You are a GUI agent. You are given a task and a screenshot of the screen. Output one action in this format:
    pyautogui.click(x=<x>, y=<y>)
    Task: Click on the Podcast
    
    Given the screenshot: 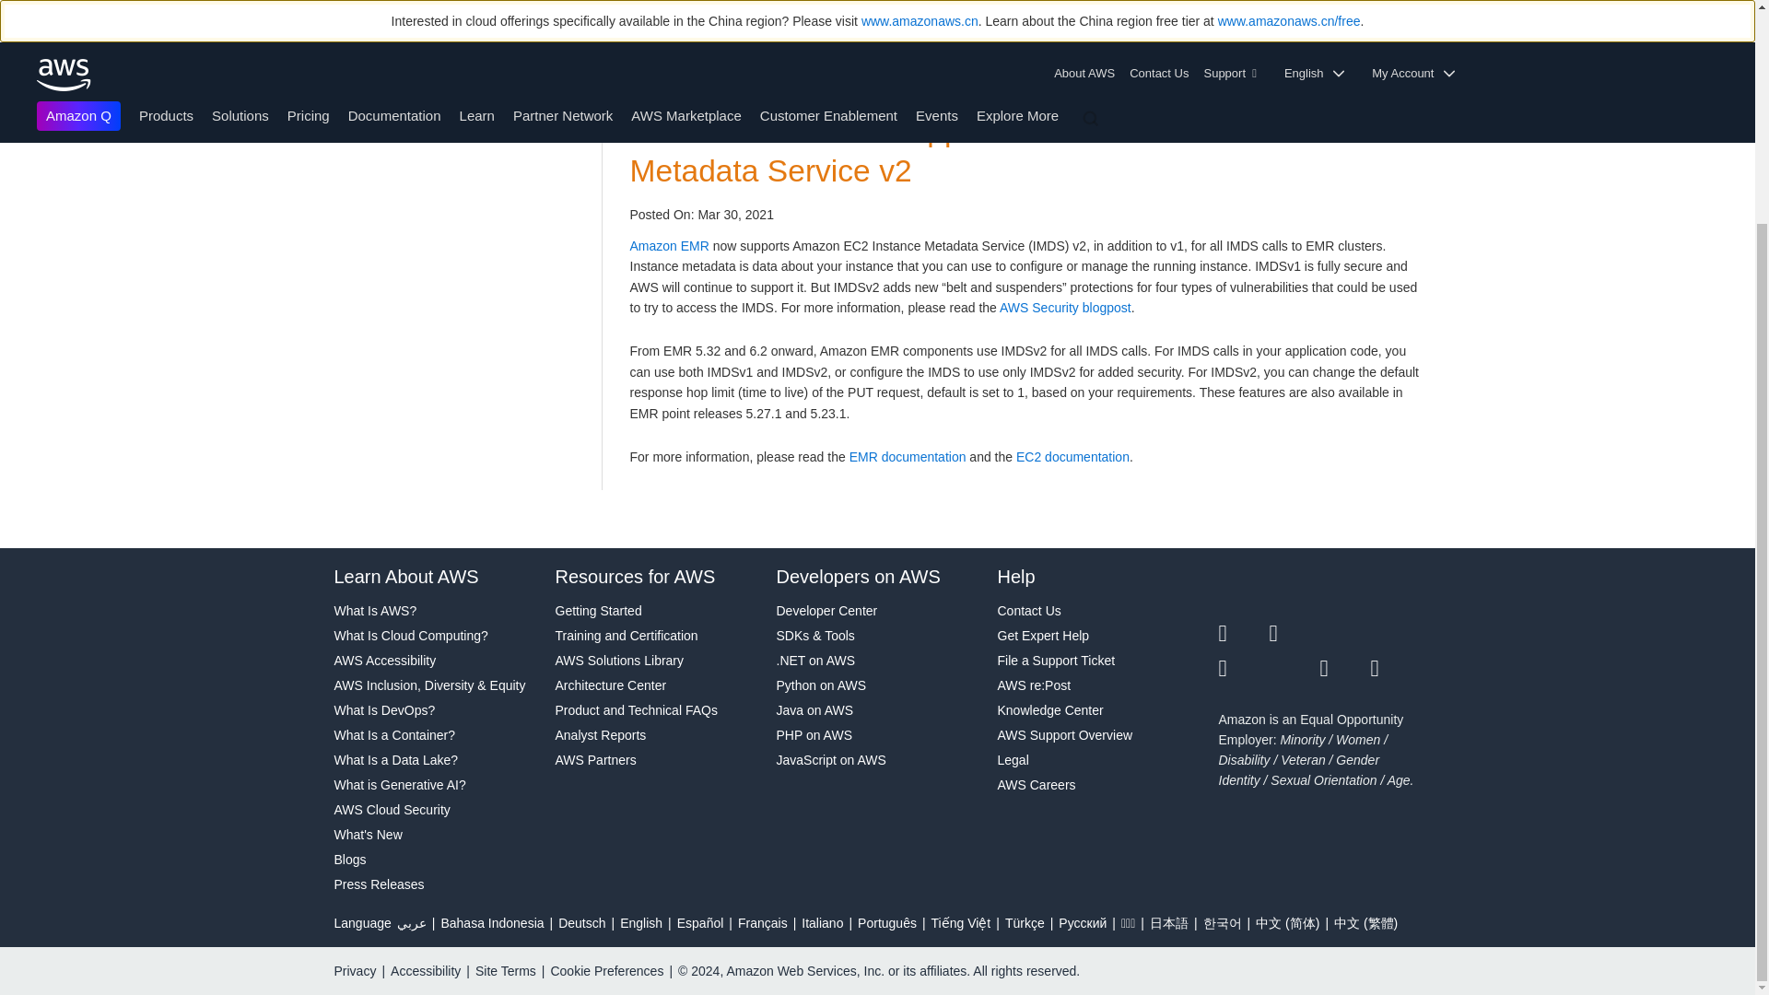 What is the action you would take?
    pyautogui.click(x=1344, y=668)
    